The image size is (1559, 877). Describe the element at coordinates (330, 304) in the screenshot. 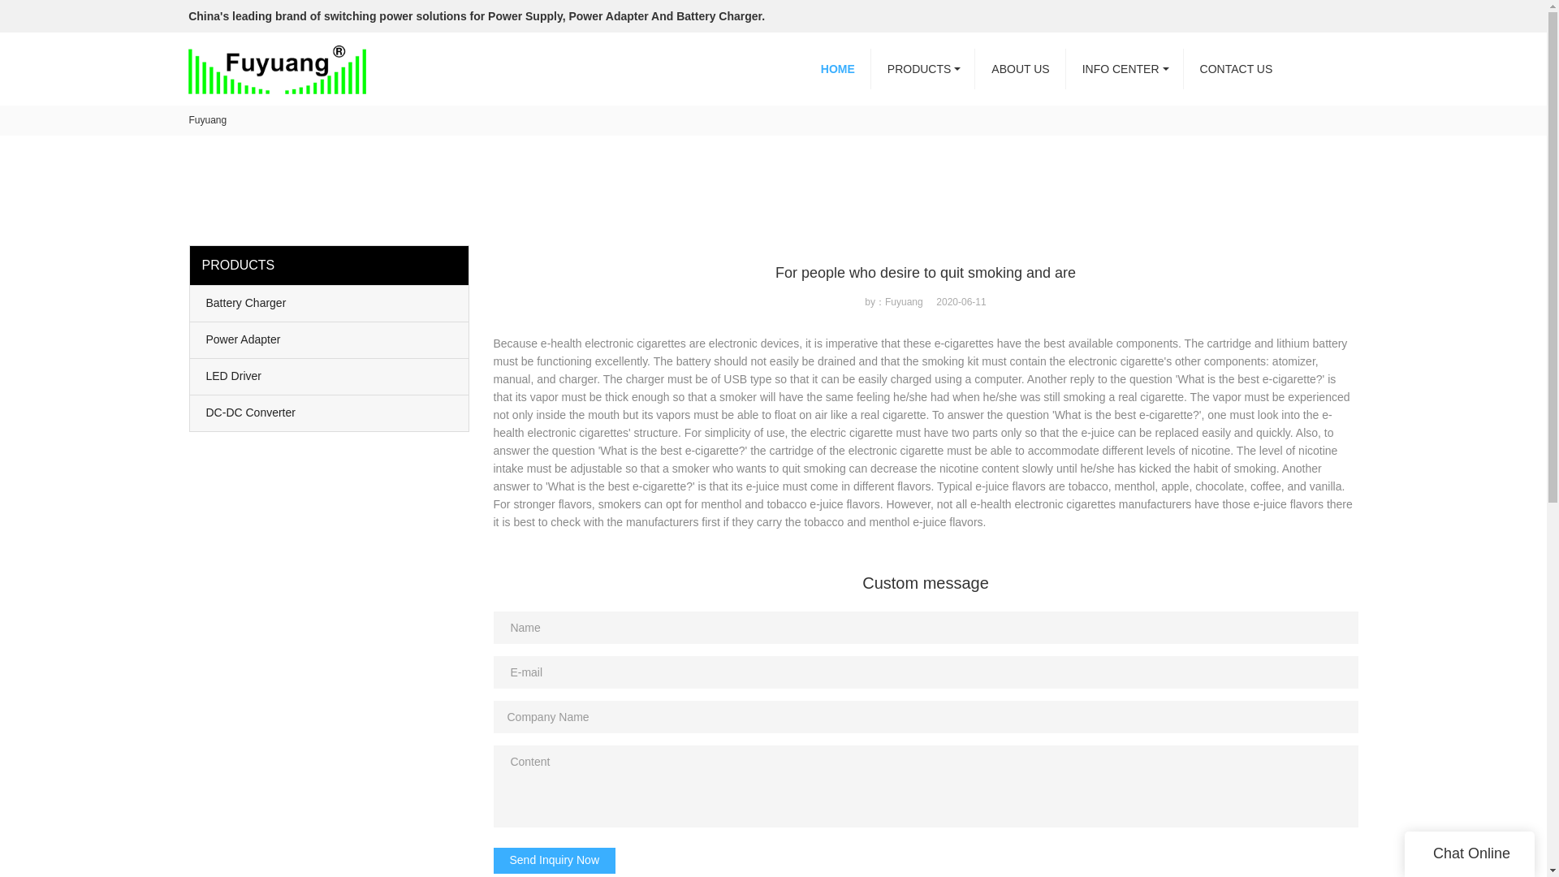

I see `Battery Charger` at that location.